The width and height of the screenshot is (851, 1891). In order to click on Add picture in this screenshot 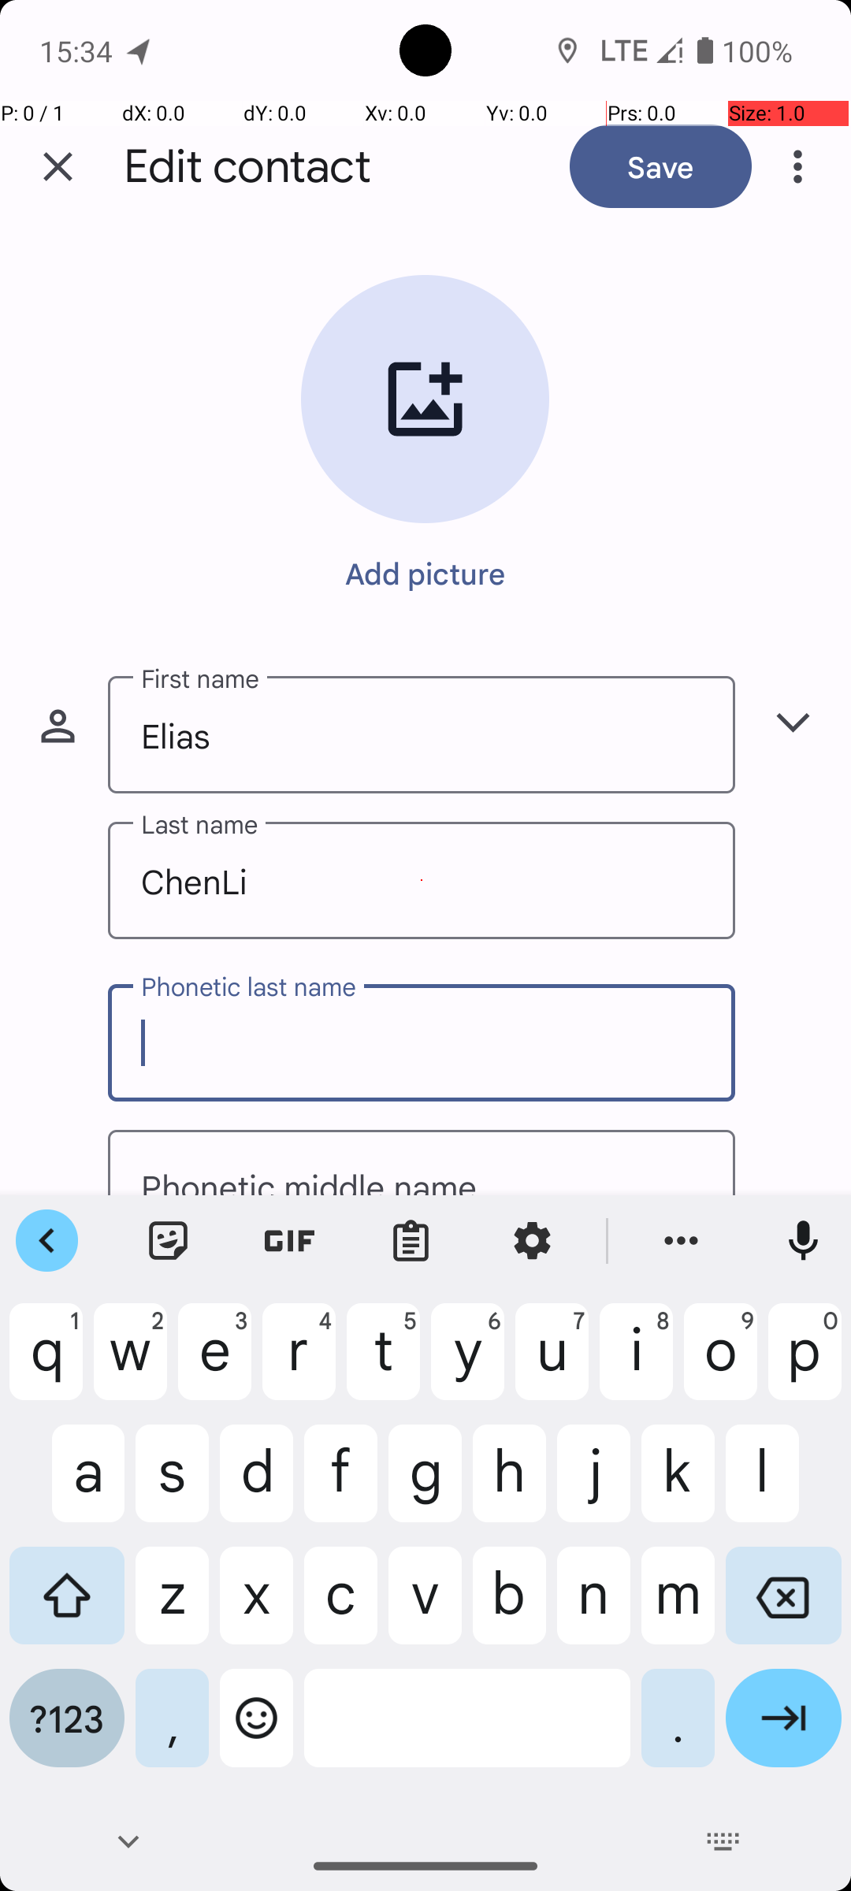, I will do `click(425, 573)`.